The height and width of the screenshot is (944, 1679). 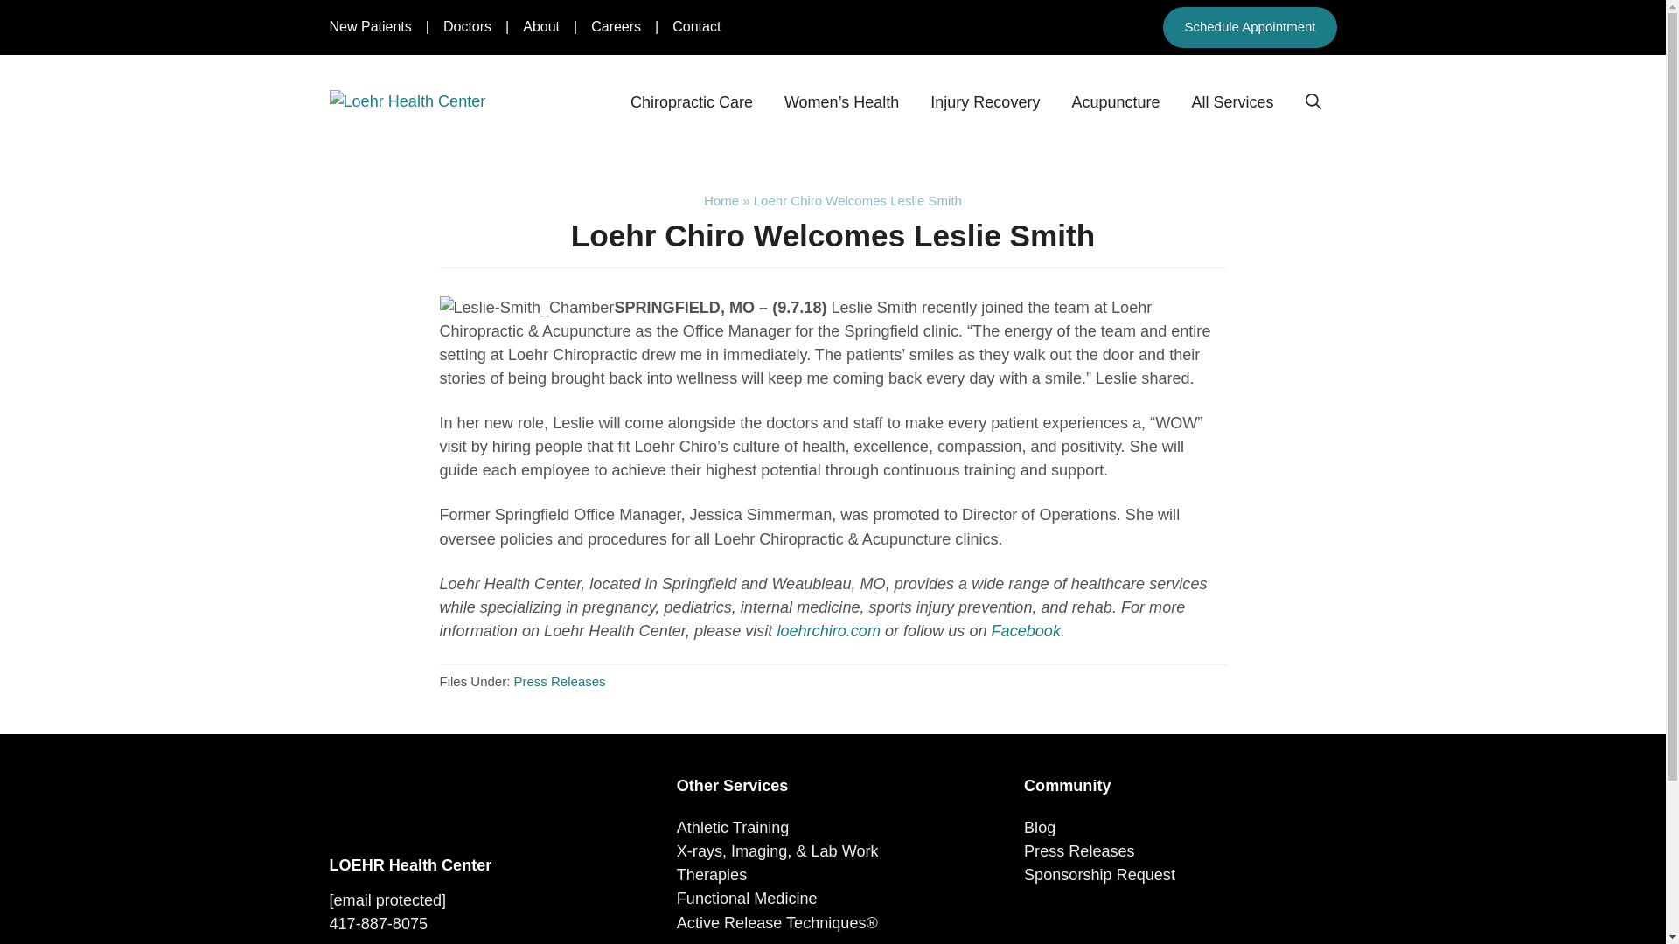 I want to click on Contact, so click(x=696, y=26).